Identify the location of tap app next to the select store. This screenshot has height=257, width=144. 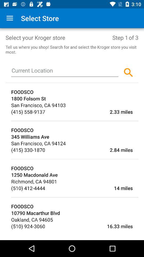
(10, 18).